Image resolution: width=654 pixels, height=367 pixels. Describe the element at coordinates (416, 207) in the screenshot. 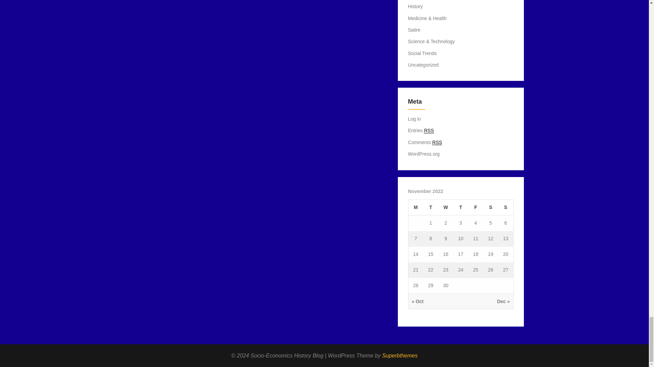

I see `Monday` at that location.